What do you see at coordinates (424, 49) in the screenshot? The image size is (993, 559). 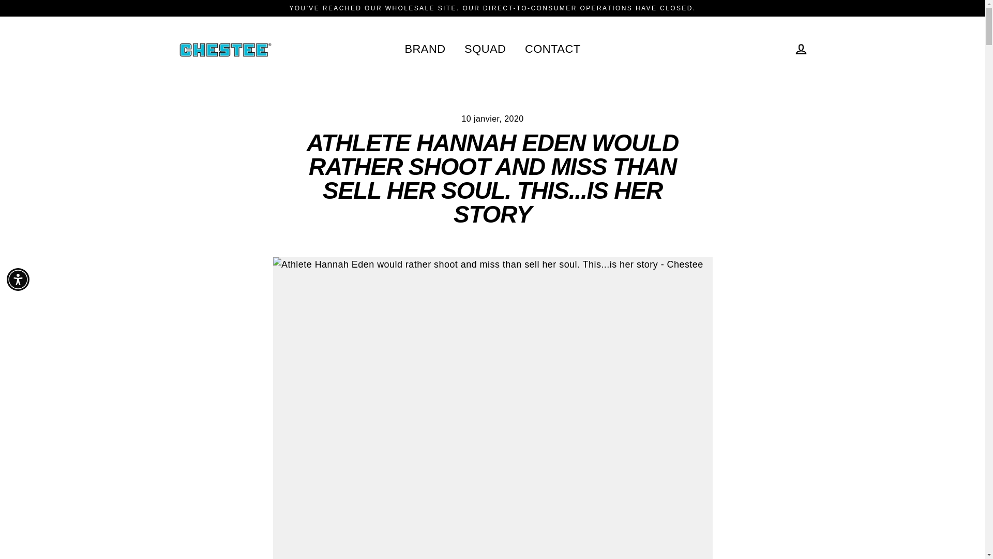 I see `BRAND` at bounding box center [424, 49].